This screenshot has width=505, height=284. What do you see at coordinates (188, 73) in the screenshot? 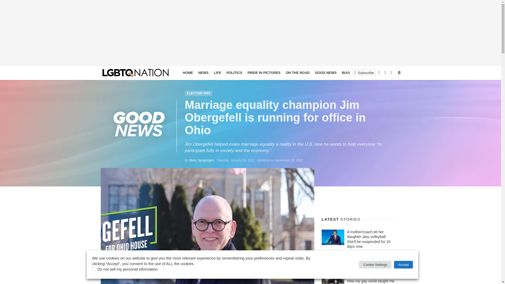
I see `HOME` at bounding box center [188, 73].